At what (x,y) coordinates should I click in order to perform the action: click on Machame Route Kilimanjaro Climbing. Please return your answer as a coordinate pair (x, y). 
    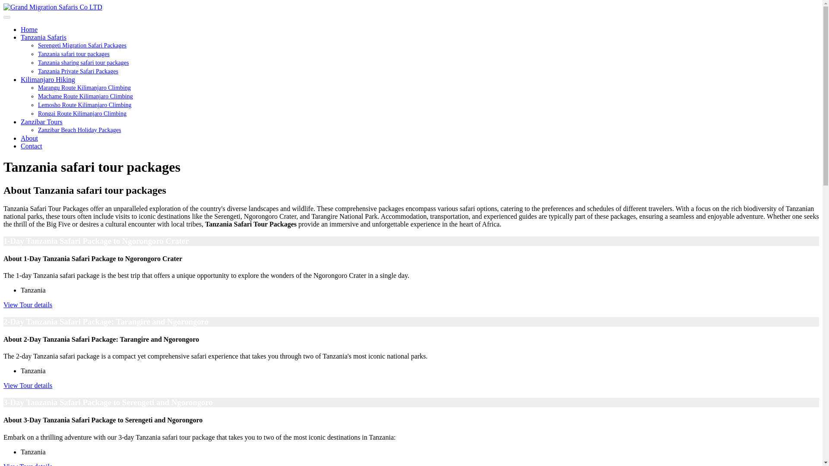
    Looking at the image, I should click on (85, 97).